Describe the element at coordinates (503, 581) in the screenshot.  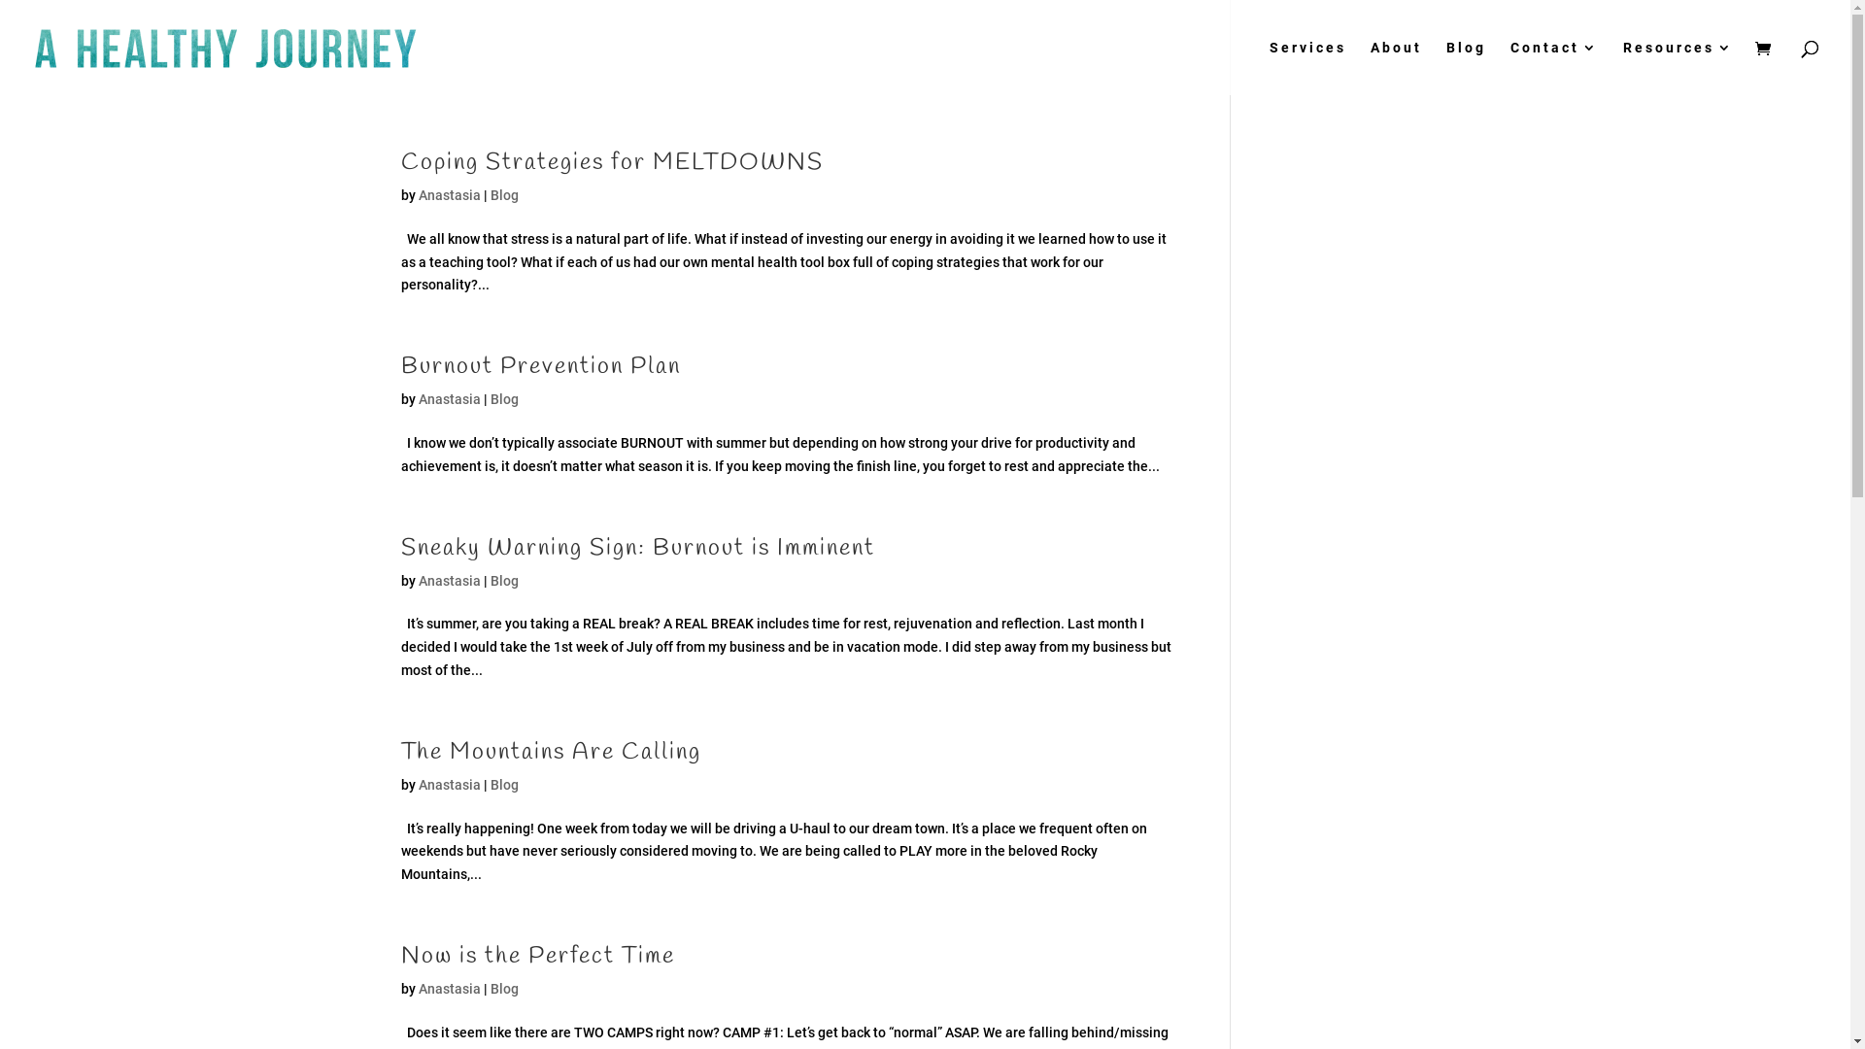
I see `Blog` at that location.